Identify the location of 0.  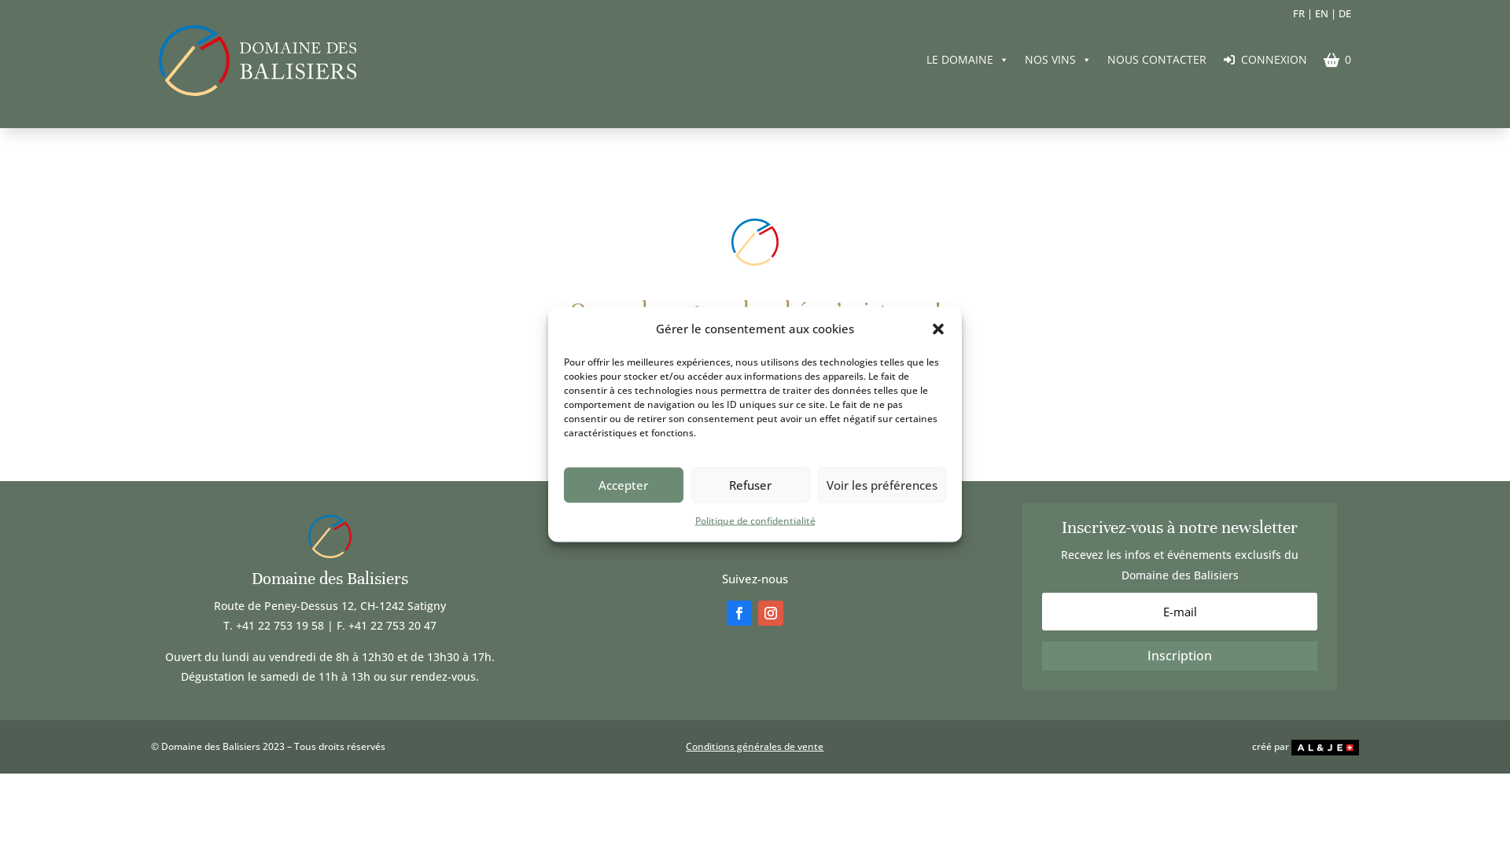
(1337, 59).